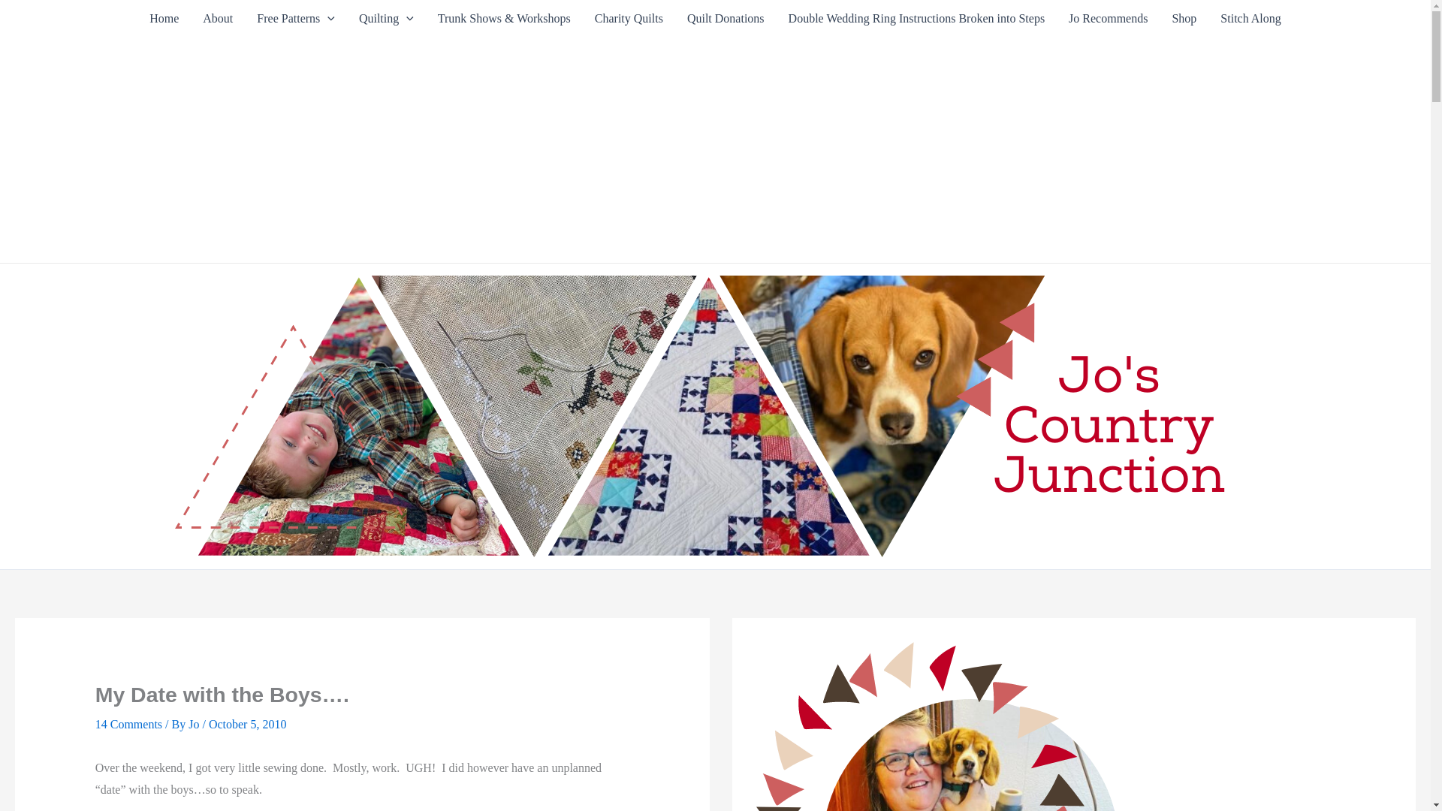  Describe the element at coordinates (726, 18) in the screenshot. I see `Quilt Donations` at that location.